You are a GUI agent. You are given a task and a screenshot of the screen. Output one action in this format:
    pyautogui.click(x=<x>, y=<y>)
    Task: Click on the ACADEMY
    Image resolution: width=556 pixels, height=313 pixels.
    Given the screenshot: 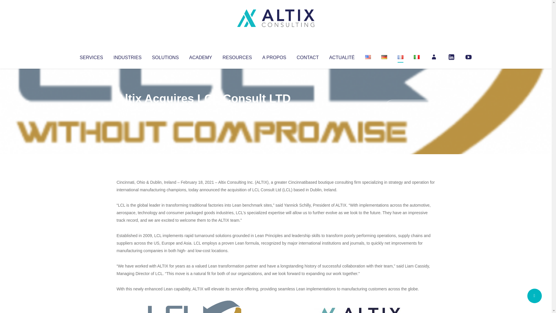 What is the action you would take?
    pyautogui.click(x=200, y=56)
    